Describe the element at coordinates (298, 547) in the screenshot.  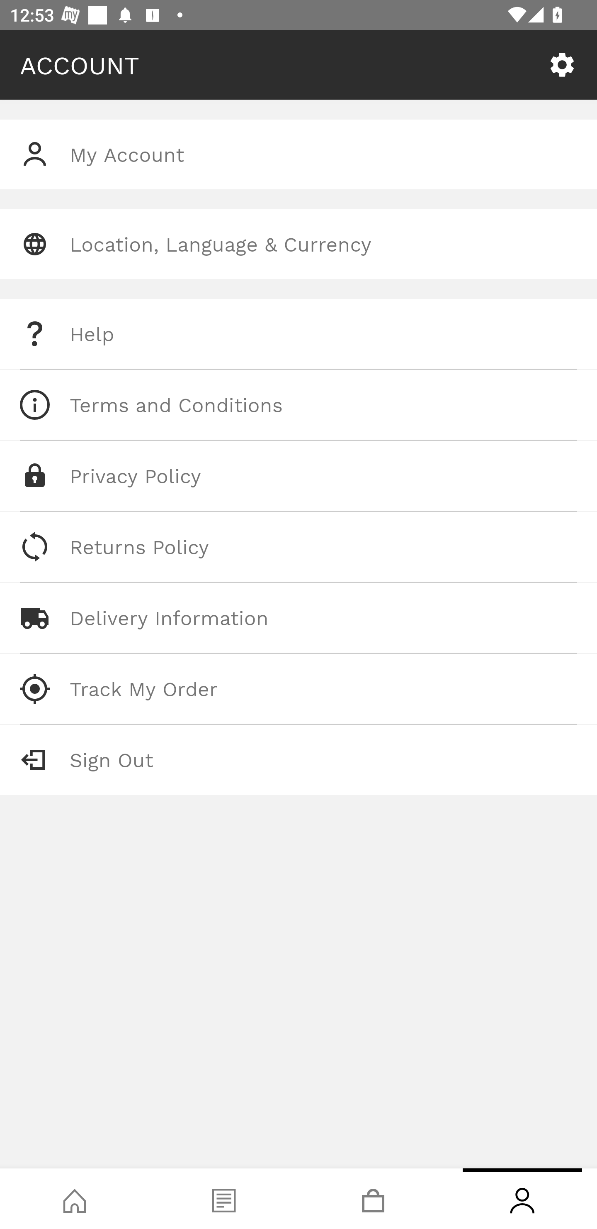
I see `Returns Policy` at that location.